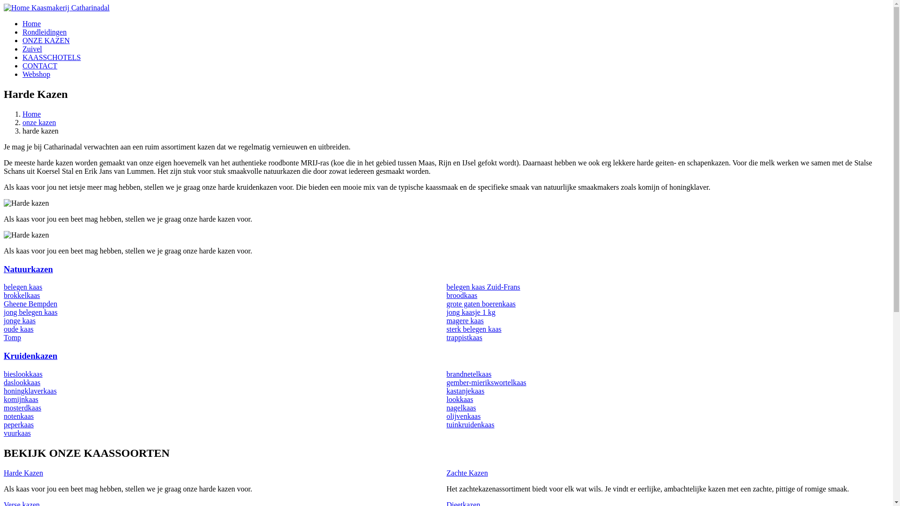 This screenshot has width=900, height=506. What do you see at coordinates (28, 269) in the screenshot?
I see `Natuurkazen` at bounding box center [28, 269].